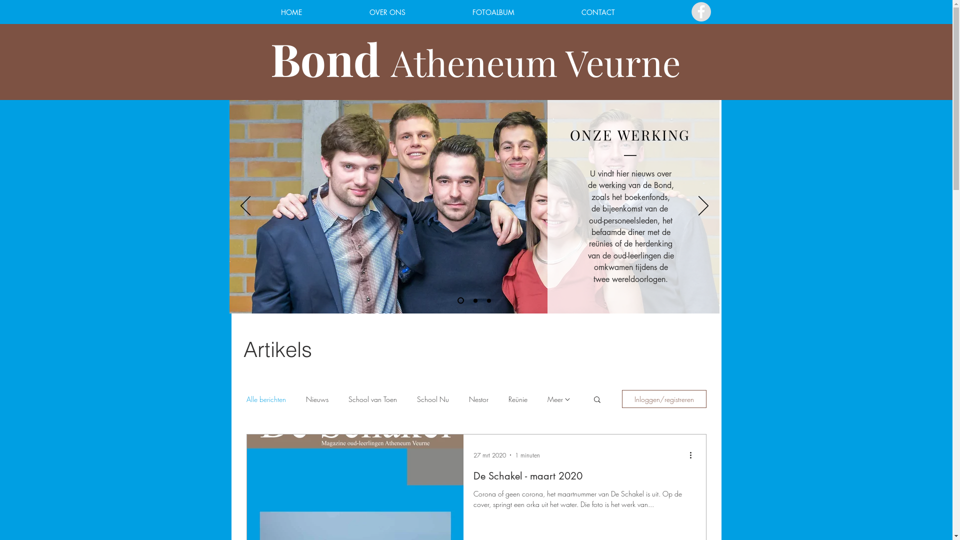 The height and width of the screenshot is (540, 960). I want to click on Inloggen/registreren, so click(664, 399).